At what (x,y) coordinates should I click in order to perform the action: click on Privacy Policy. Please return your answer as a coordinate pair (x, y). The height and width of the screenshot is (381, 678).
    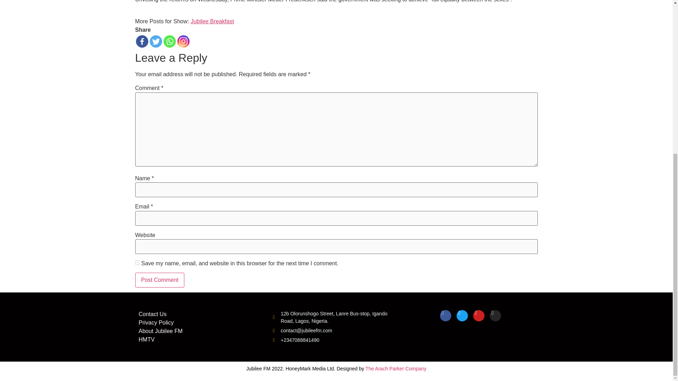
    Looking at the image, I should click on (156, 322).